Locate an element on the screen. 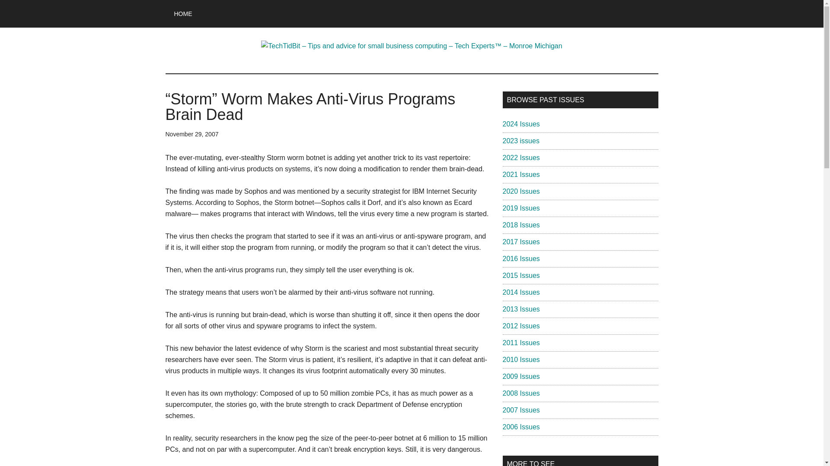 Image resolution: width=830 pixels, height=466 pixels. 2006 Issues is located at coordinates (520, 426).